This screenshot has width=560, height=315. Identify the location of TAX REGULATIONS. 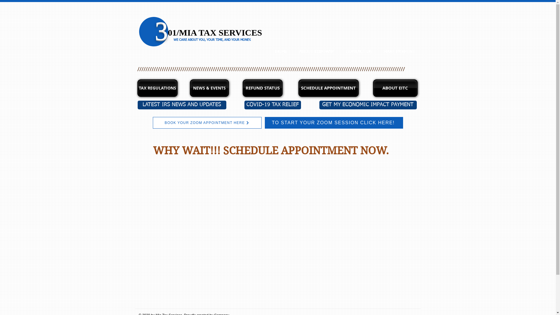
(157, 88).